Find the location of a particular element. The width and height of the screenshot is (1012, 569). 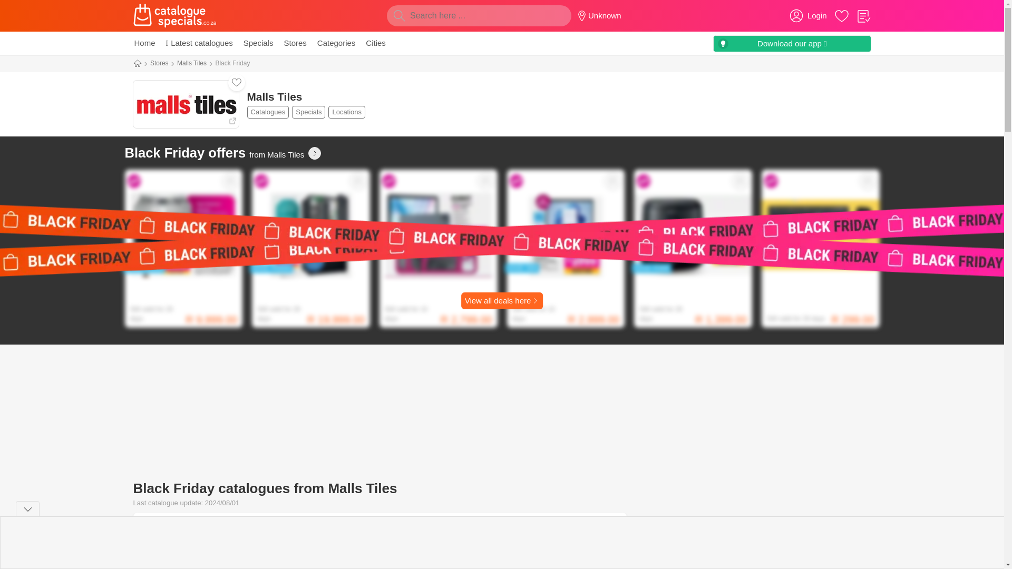

Go to website is located at coordinates (295, 43).